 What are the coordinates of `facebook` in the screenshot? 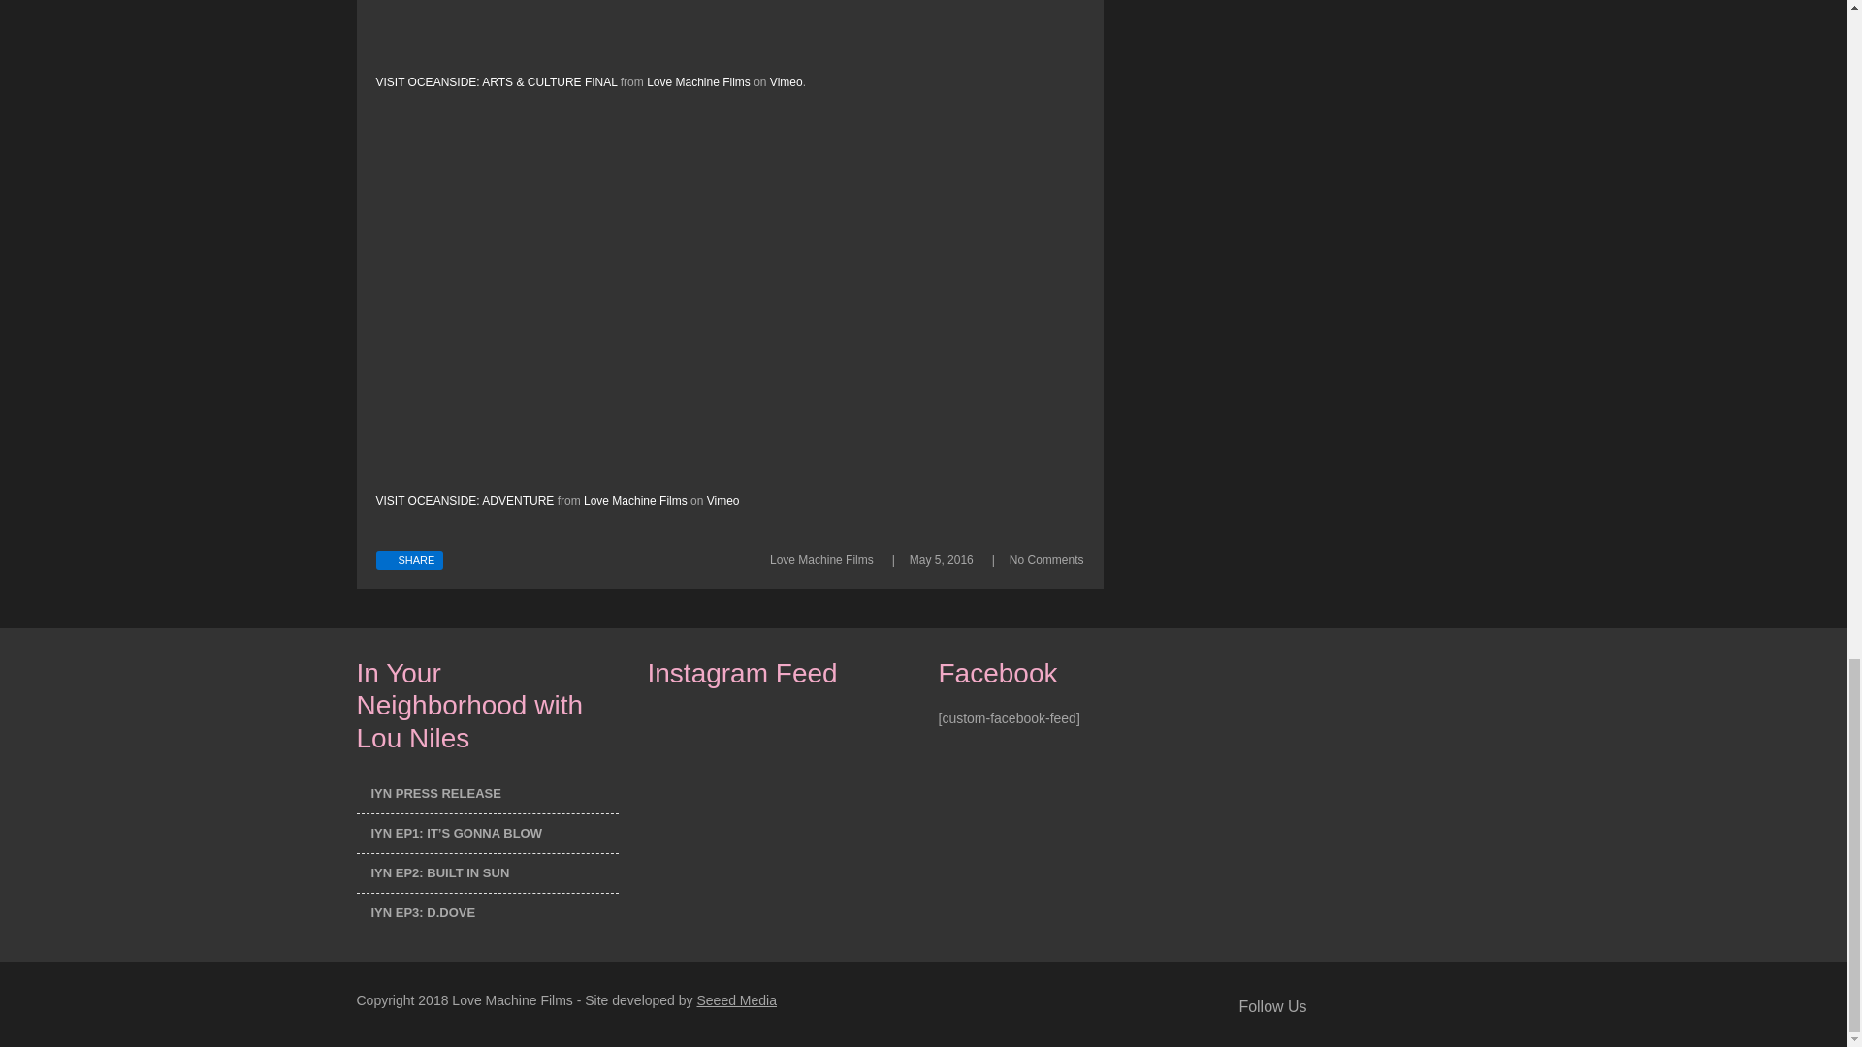 It's located at (1340, 1008).